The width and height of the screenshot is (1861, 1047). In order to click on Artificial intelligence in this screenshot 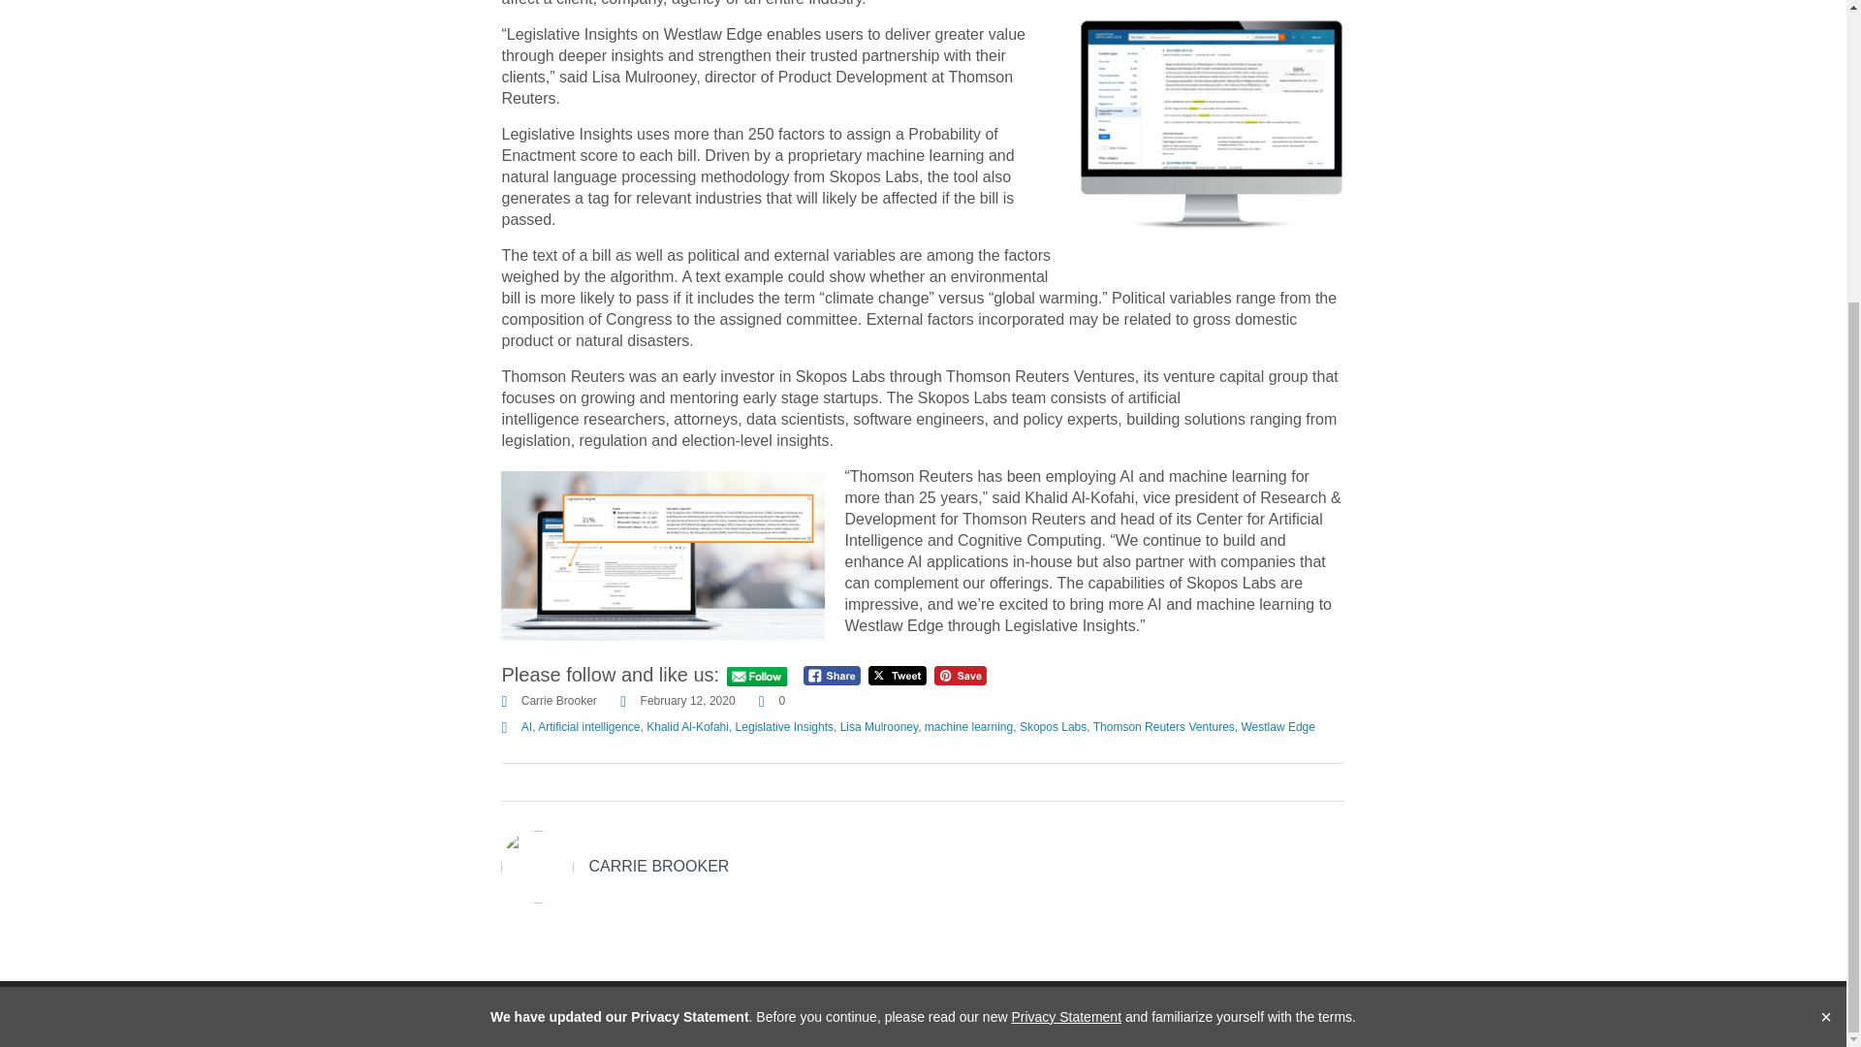, I will do `click(588, 727)`.